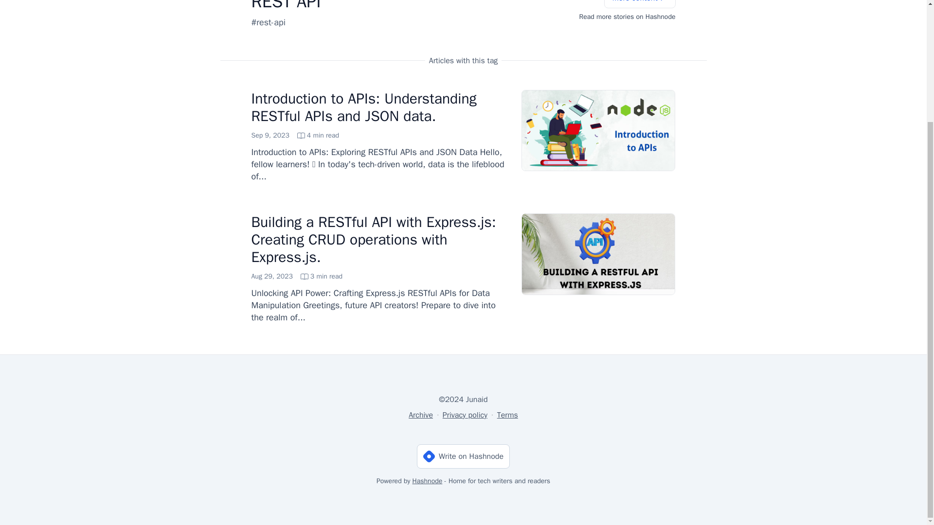 The width and height of the screenshot is (934, 525). I want to click on More content, so click(640, 4).